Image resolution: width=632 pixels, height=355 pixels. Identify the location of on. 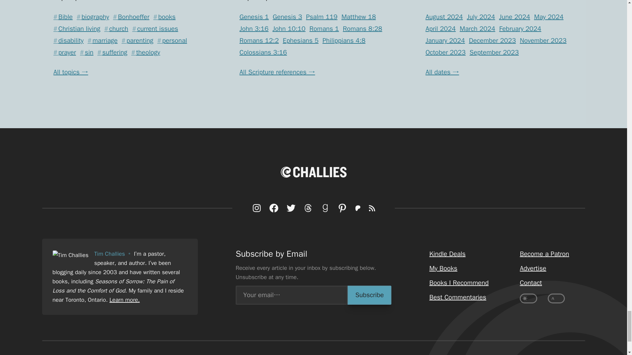
(528, 298).